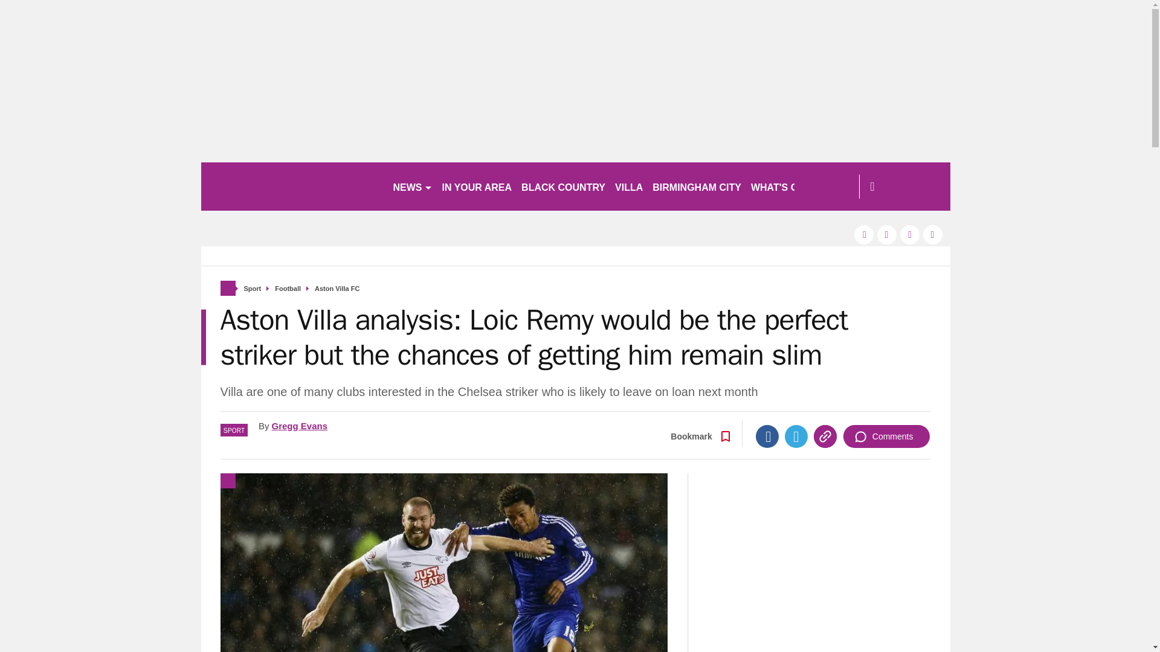 The width and height of the screenshot is (1160, 652). What do you see at coordinates (796, 436) in the screenshot?
I see `Twitter` at bounding box center [796, 436].